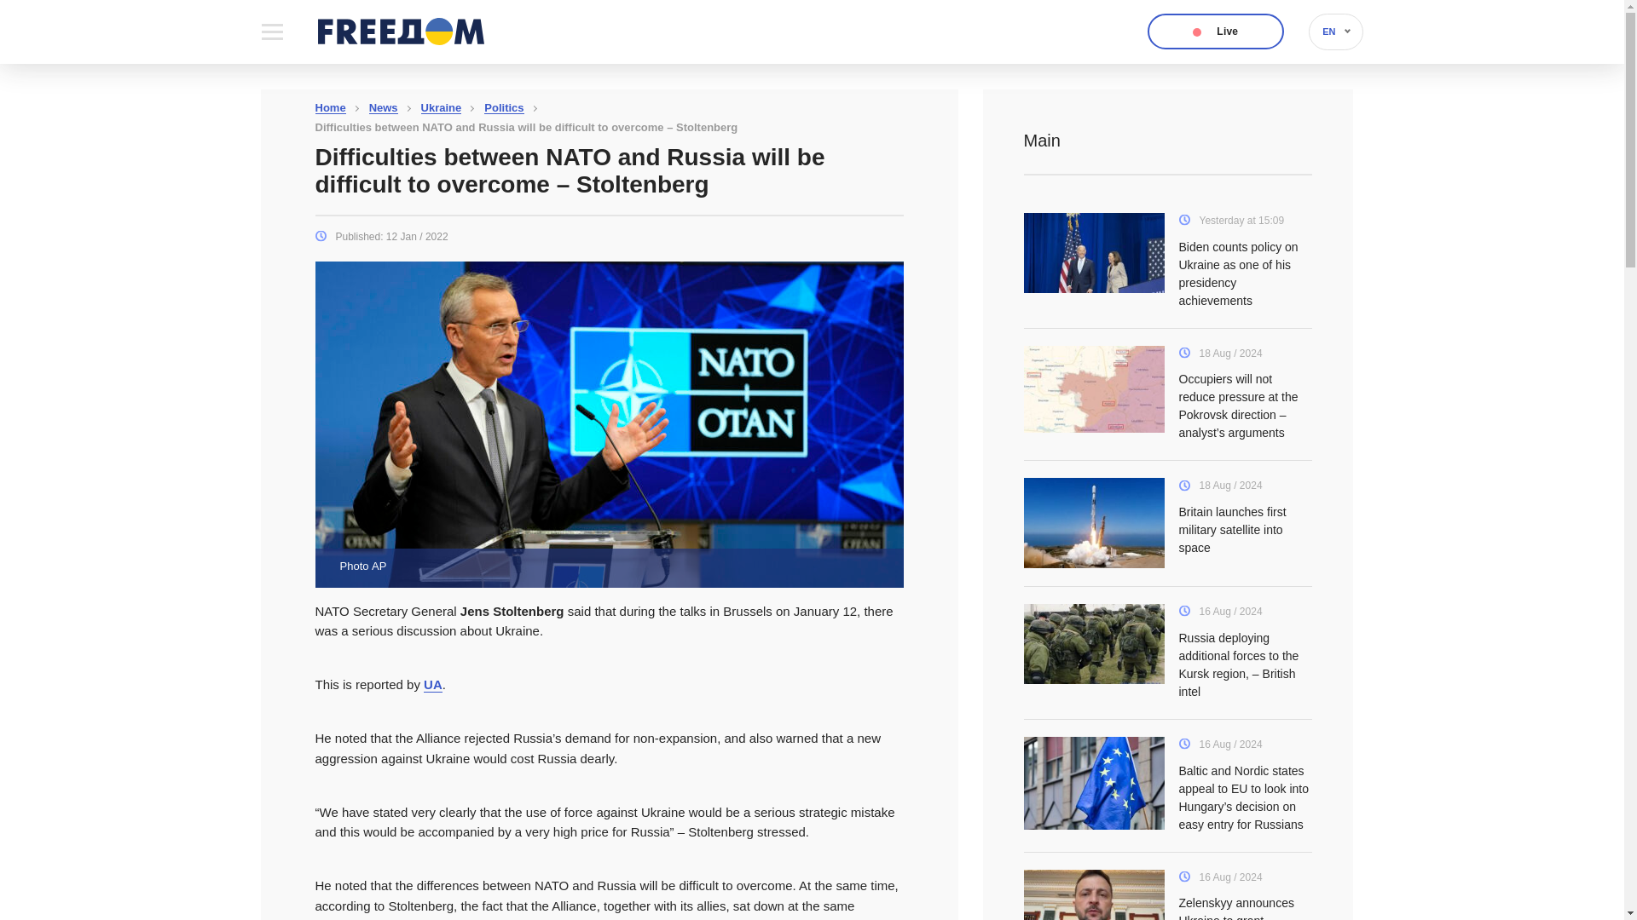 The width and height of the screenshot is (1637, 920). Describe the element at coordinates (504, 107) in the screenshot. I see `Go to Politics.` at that location.